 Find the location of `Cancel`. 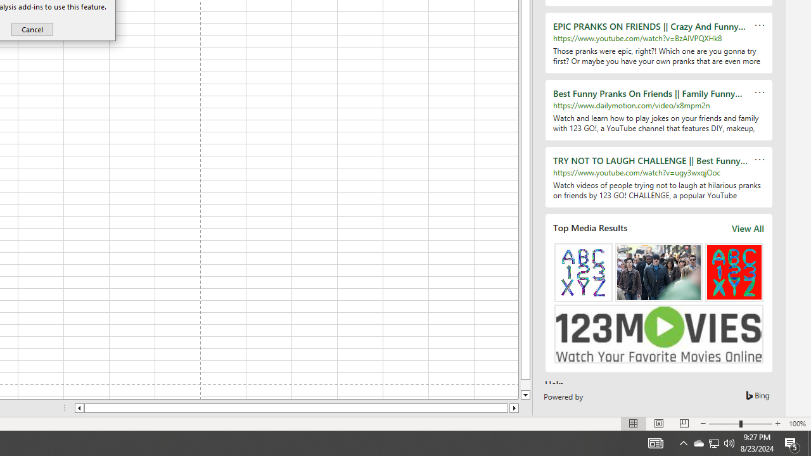

Cancel is located at coordinates (32, 29).